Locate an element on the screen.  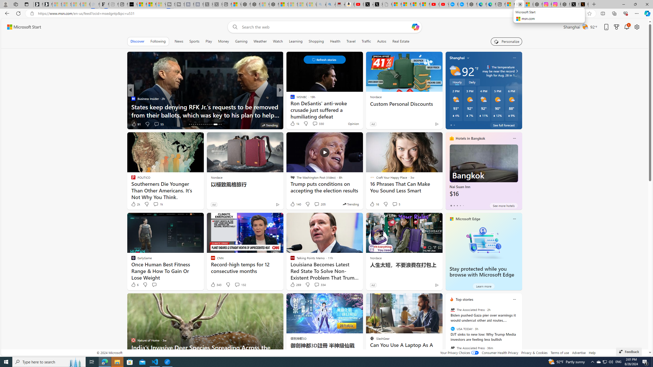
Enter your search term is located at coordinates (326, 27).